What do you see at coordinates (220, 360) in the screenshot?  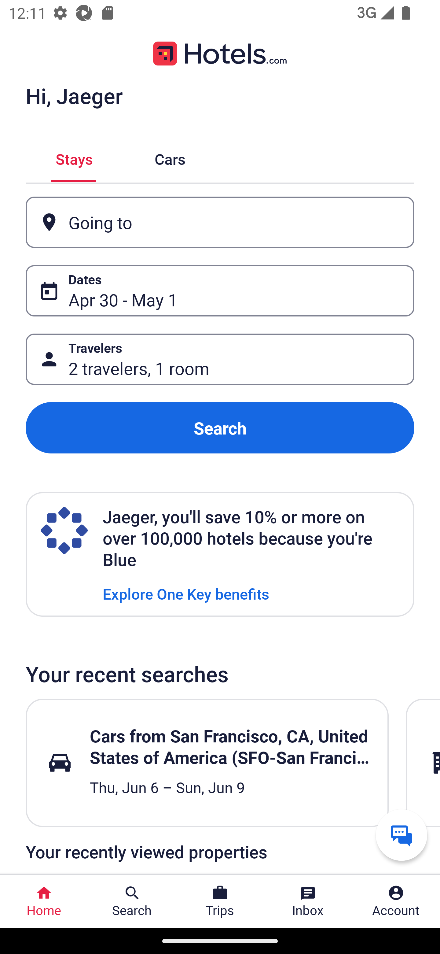 I see `Travelers Button 2 travelers, 1 room` at bounding box center [220, 360].